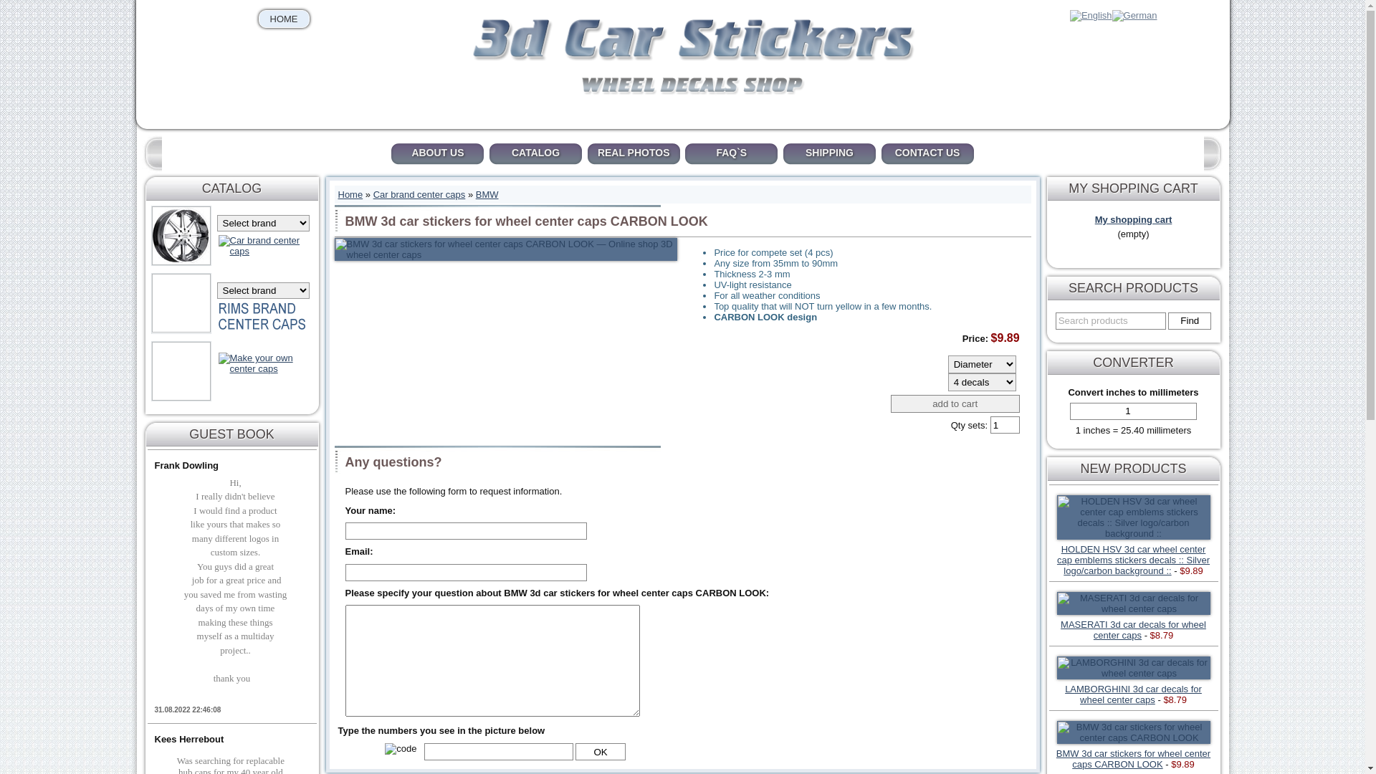 Image resolution: width=1376 pixels, height=774 pixels. Describe the element at coordinates (927, 154) in the screenshot. I see `CONTACT US` at that location.